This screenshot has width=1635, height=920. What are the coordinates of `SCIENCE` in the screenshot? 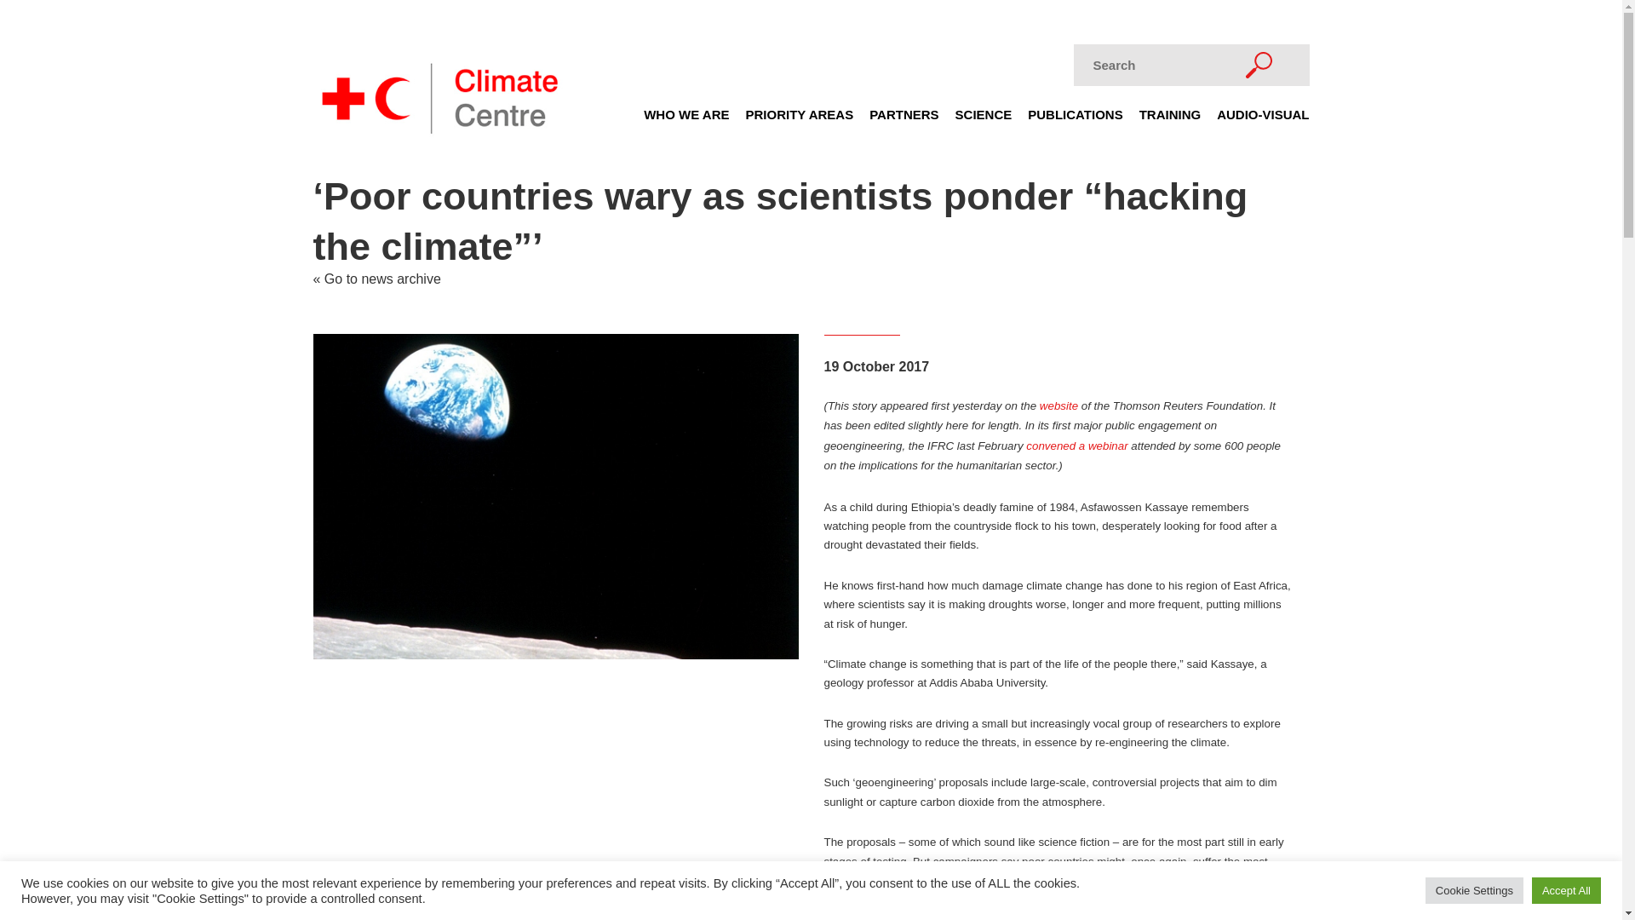 It's located at (983, 119).